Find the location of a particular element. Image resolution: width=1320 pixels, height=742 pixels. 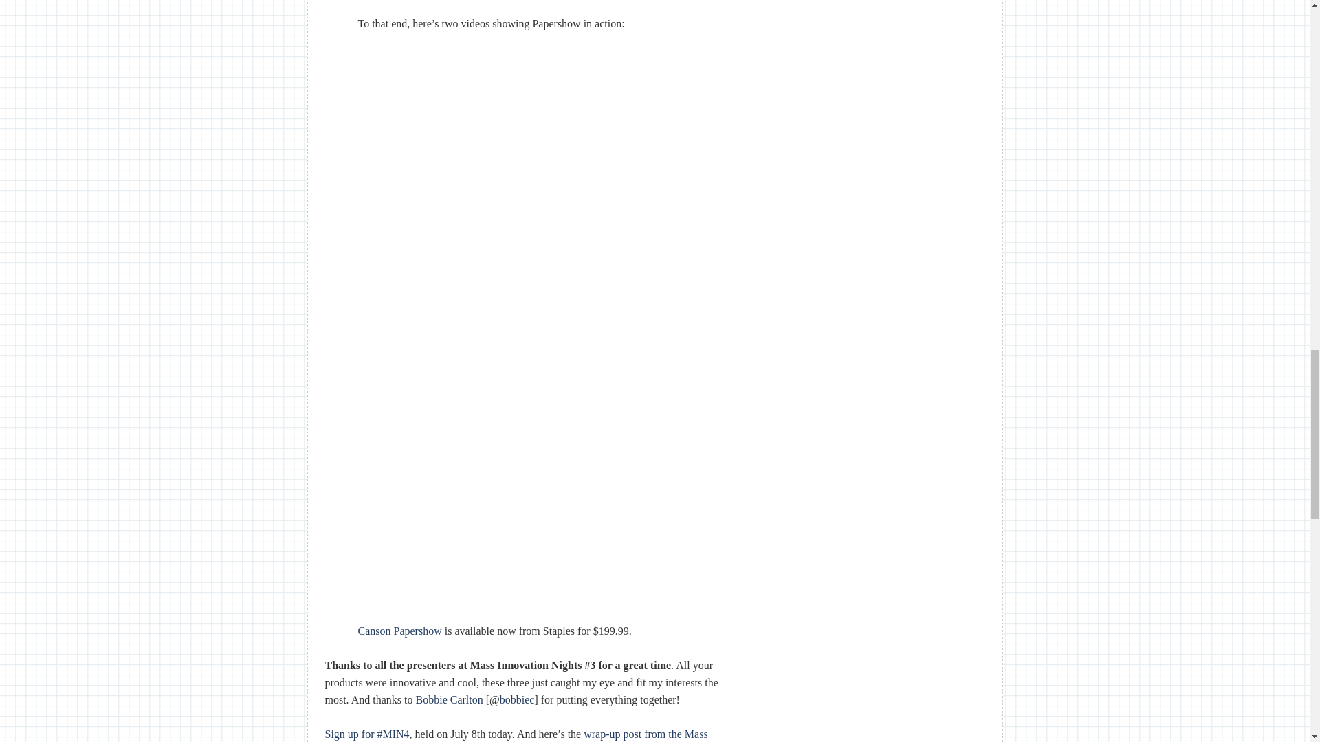

bobbiec is located at coordinates (517, 699).